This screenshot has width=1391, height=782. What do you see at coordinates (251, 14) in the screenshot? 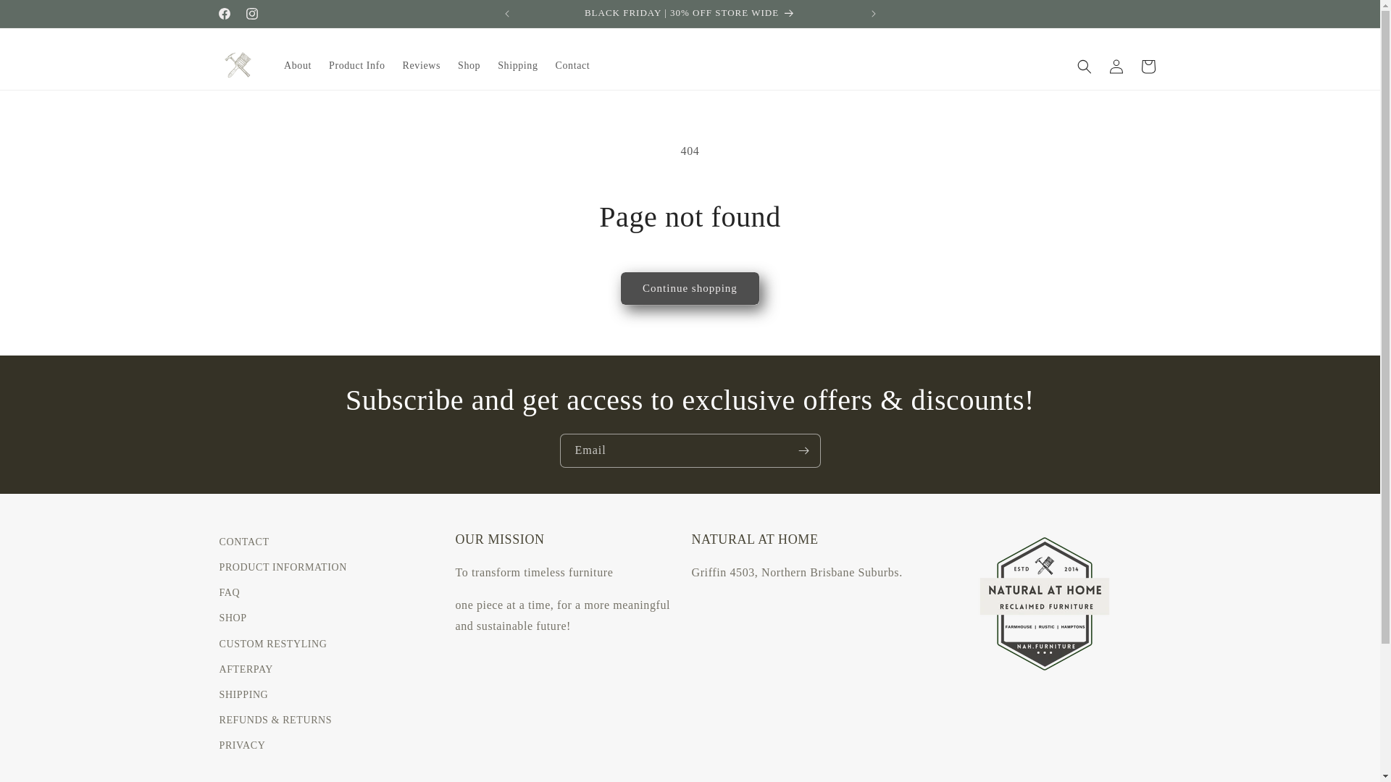
I see `Instagram` at bounding box center [251, 14].